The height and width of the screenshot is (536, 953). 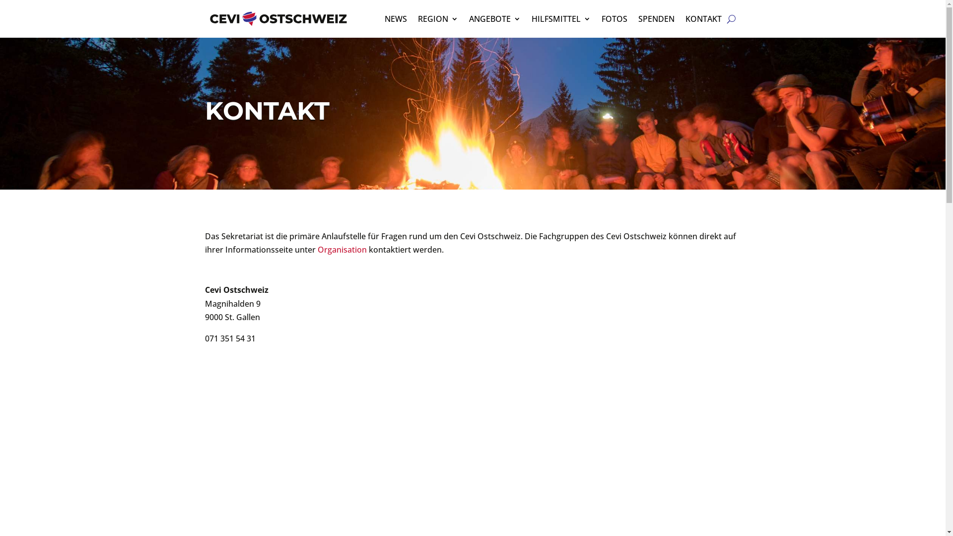 What do you see at coordinates (494, 19) in the screenshot?
I see `ANGEBOTE` at bounding box center [494, 19].